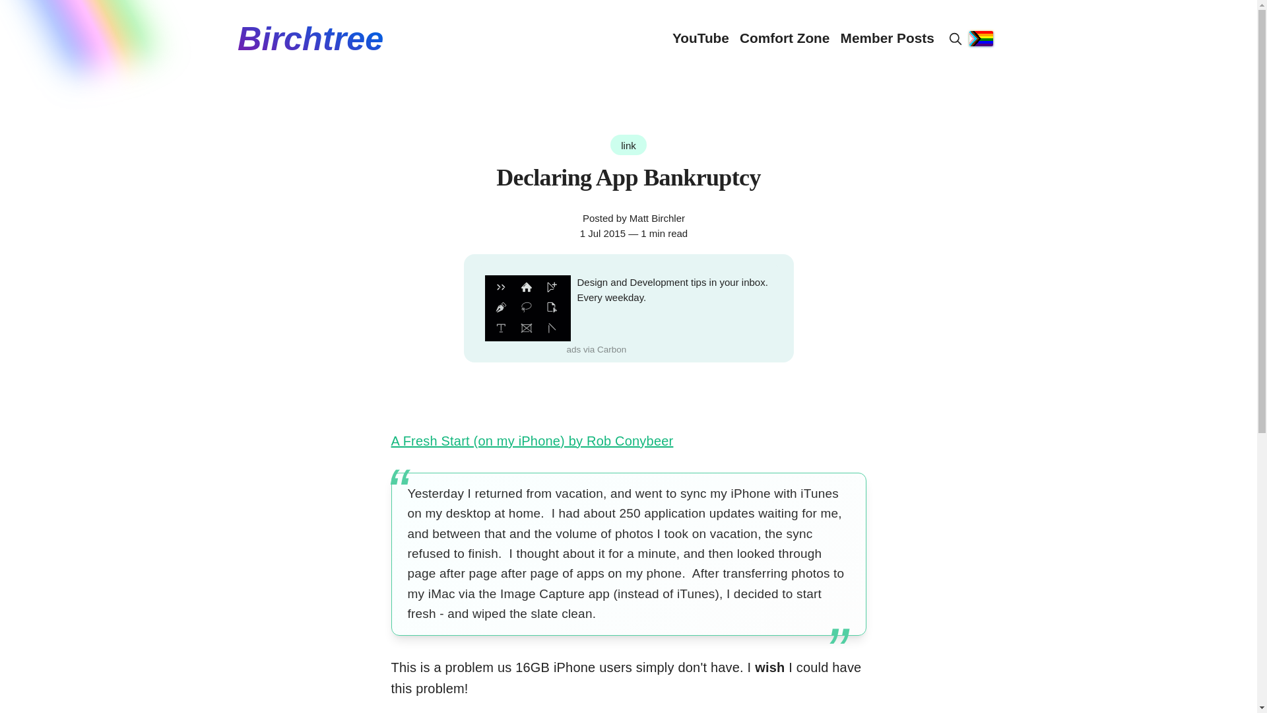  Describe the element at coordinates (657, 218) in the screenshot. I see `Matt Birchler` at that location.